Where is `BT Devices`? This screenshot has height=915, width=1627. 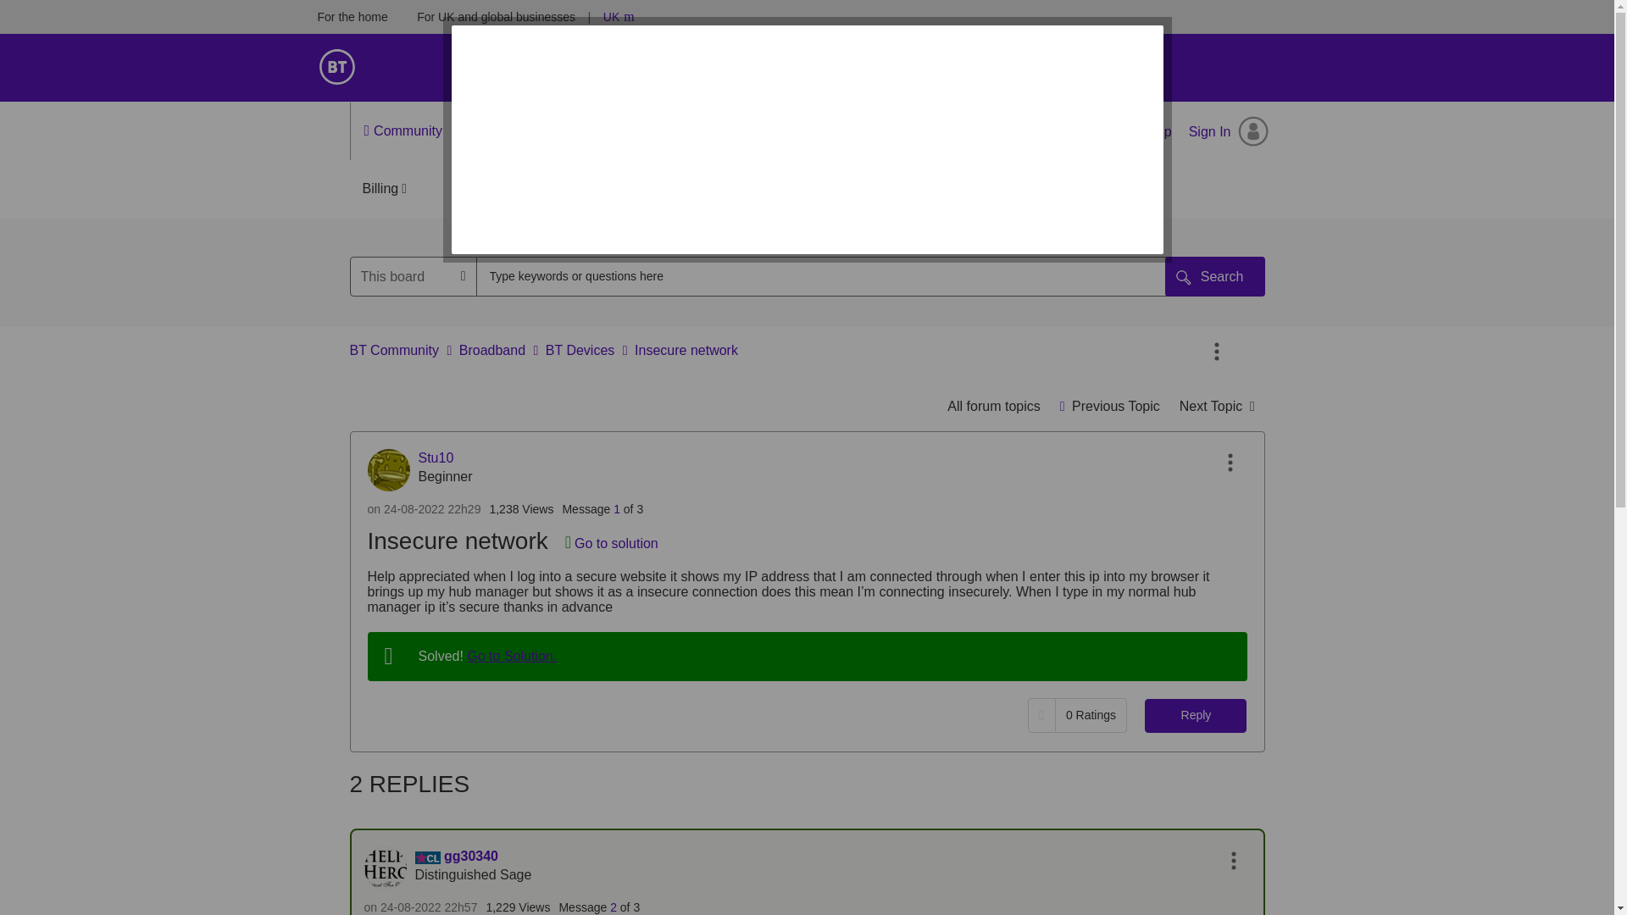 BT Devices is located at coordinates (993, 406).